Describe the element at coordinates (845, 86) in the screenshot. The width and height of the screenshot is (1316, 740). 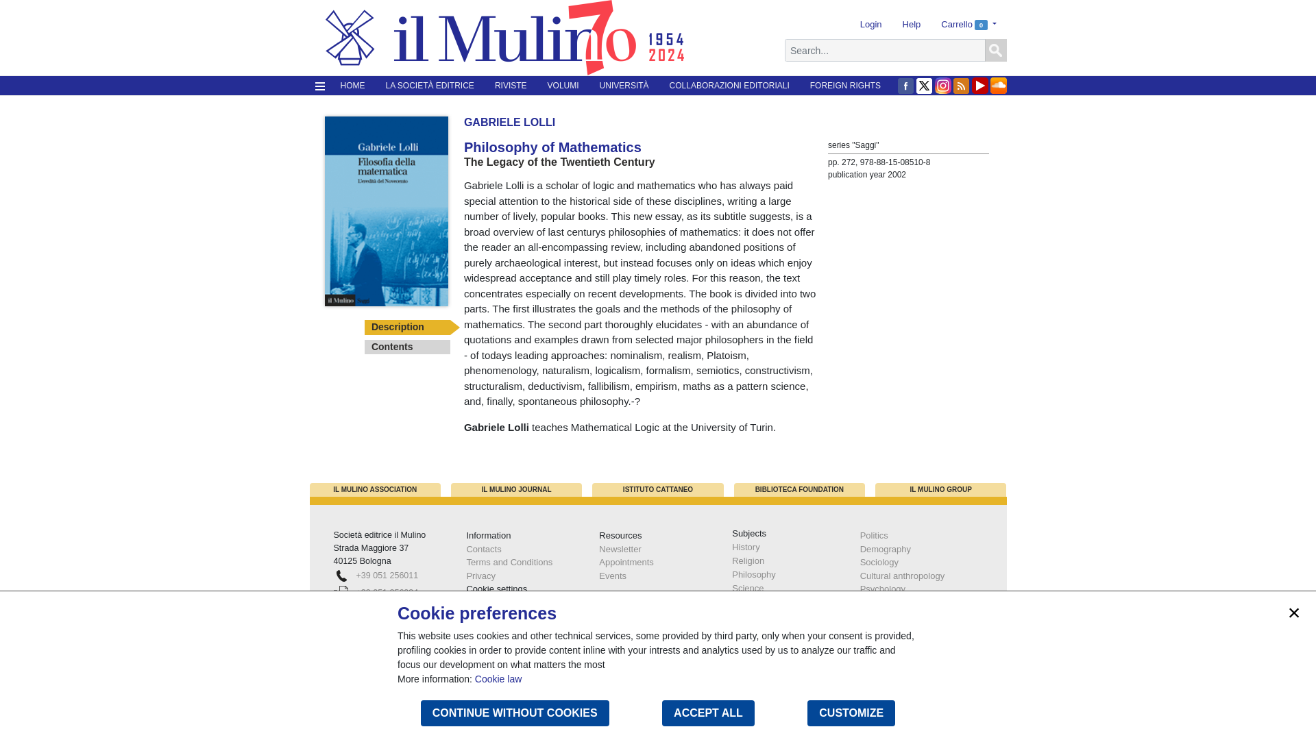
I see `FOREIGN RIGHTS` at that location.